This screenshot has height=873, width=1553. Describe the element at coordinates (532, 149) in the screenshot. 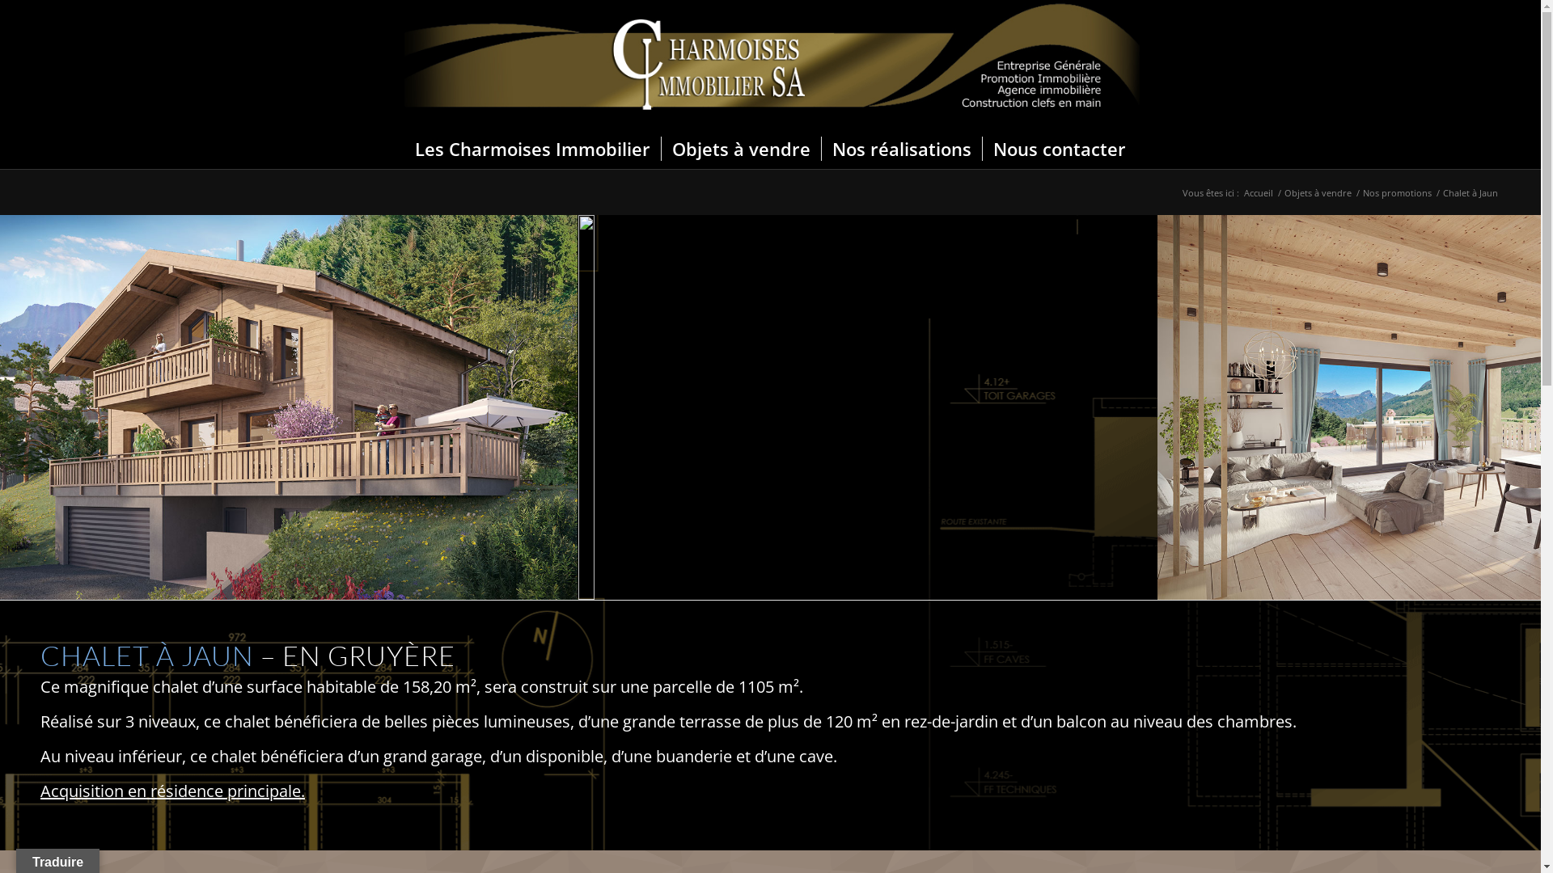

I see `Les Charmoises Immobilier` at that location.